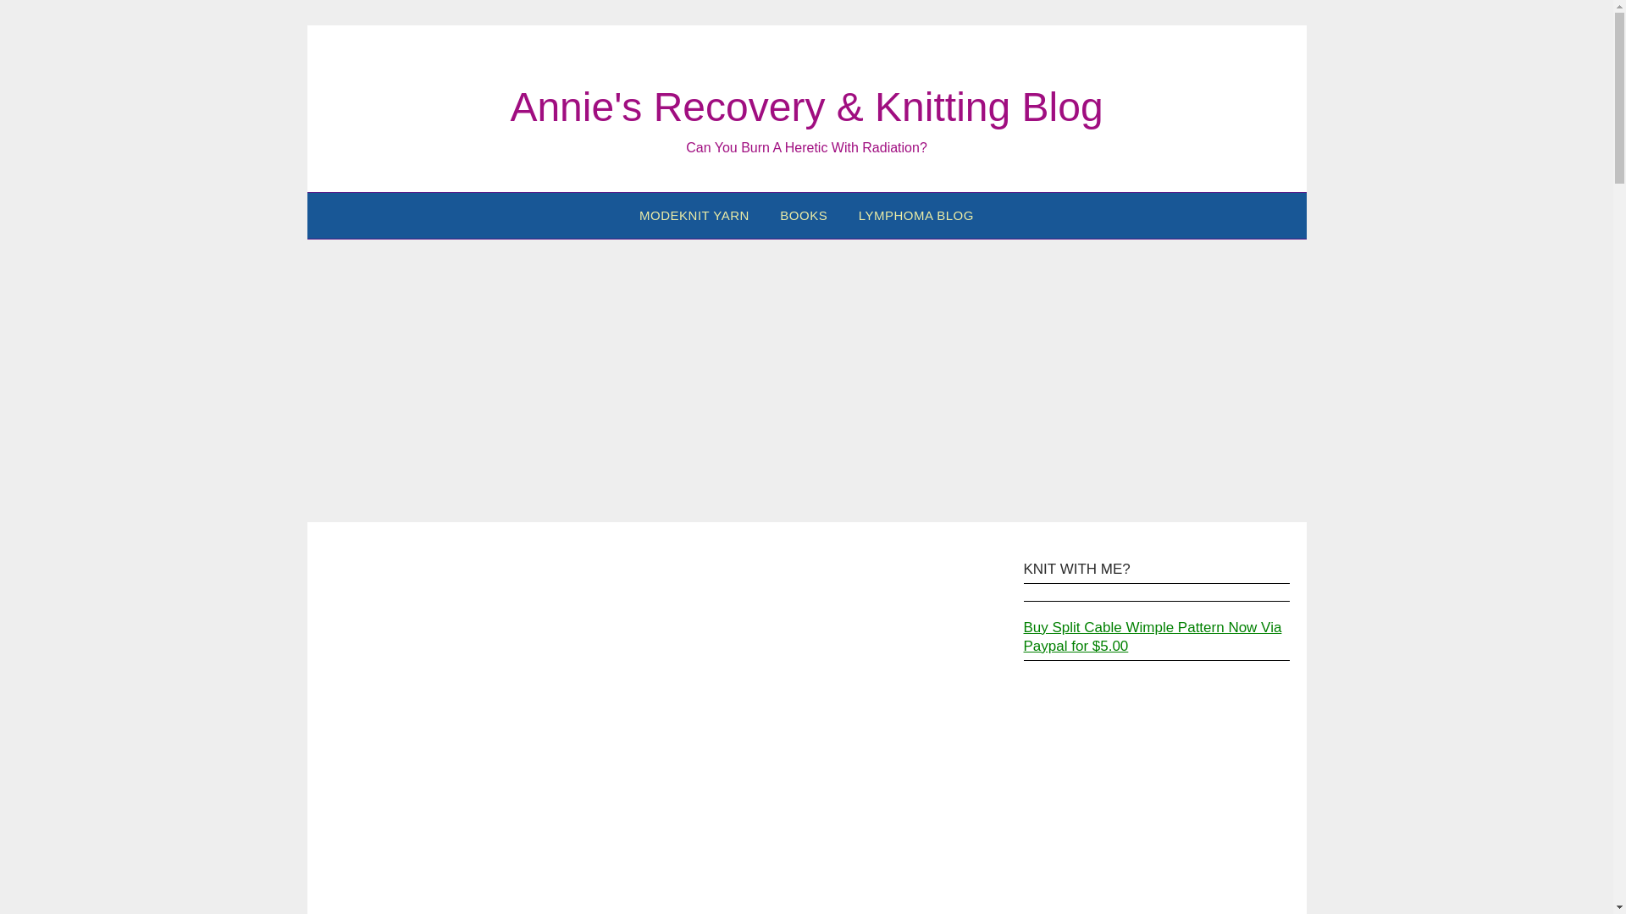 This screenshot has width=1626, height=914. What do you see at coordinates (694, 215) in the screenshot?
I see `MODEKNIT YARN` at bounding box center [694, 215].